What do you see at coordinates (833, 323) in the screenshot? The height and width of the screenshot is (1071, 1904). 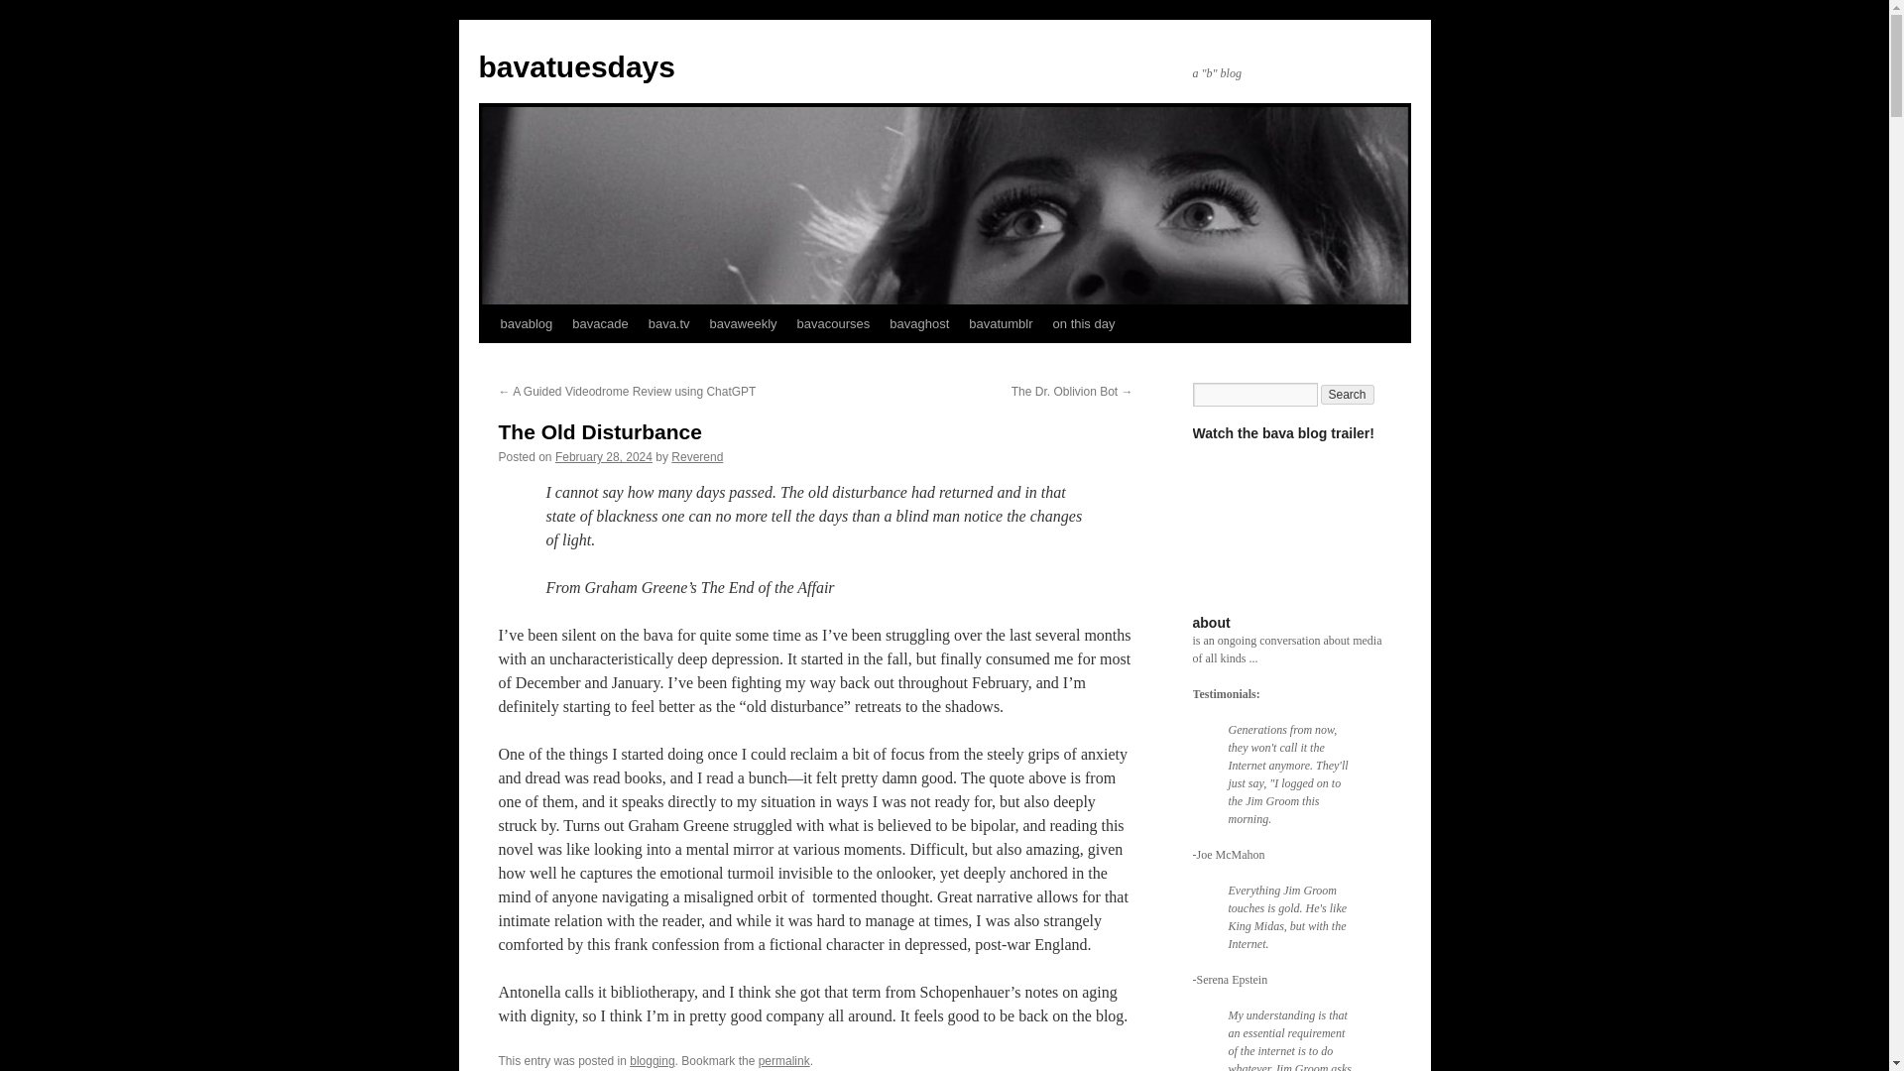 I see `bavacourses` at bounding box center [833, 323].